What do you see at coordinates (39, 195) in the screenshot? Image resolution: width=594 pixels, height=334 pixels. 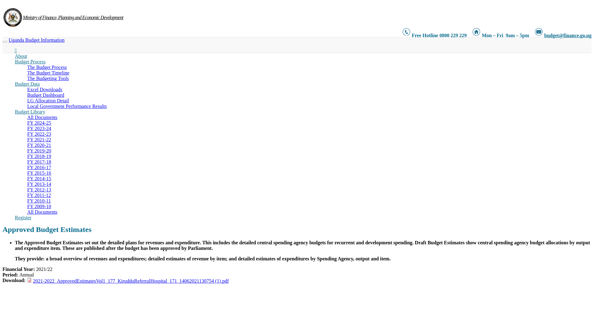 I see `FY 2011-12` at bounding box center [39, 195].